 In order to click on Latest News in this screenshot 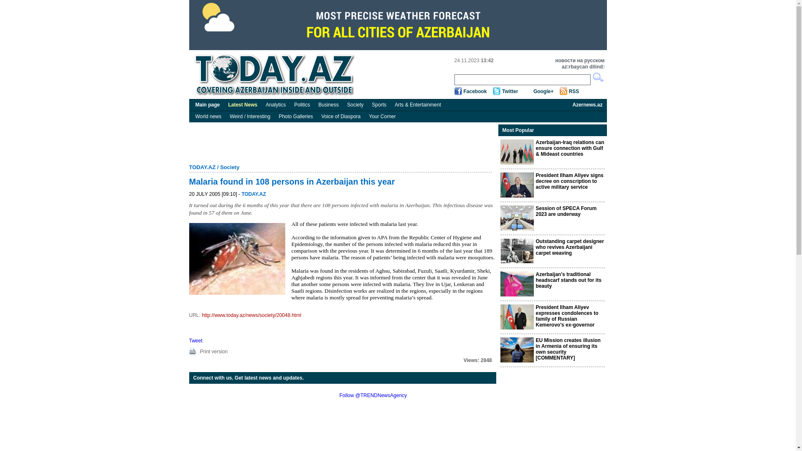, I will do `click(243, 105)`.